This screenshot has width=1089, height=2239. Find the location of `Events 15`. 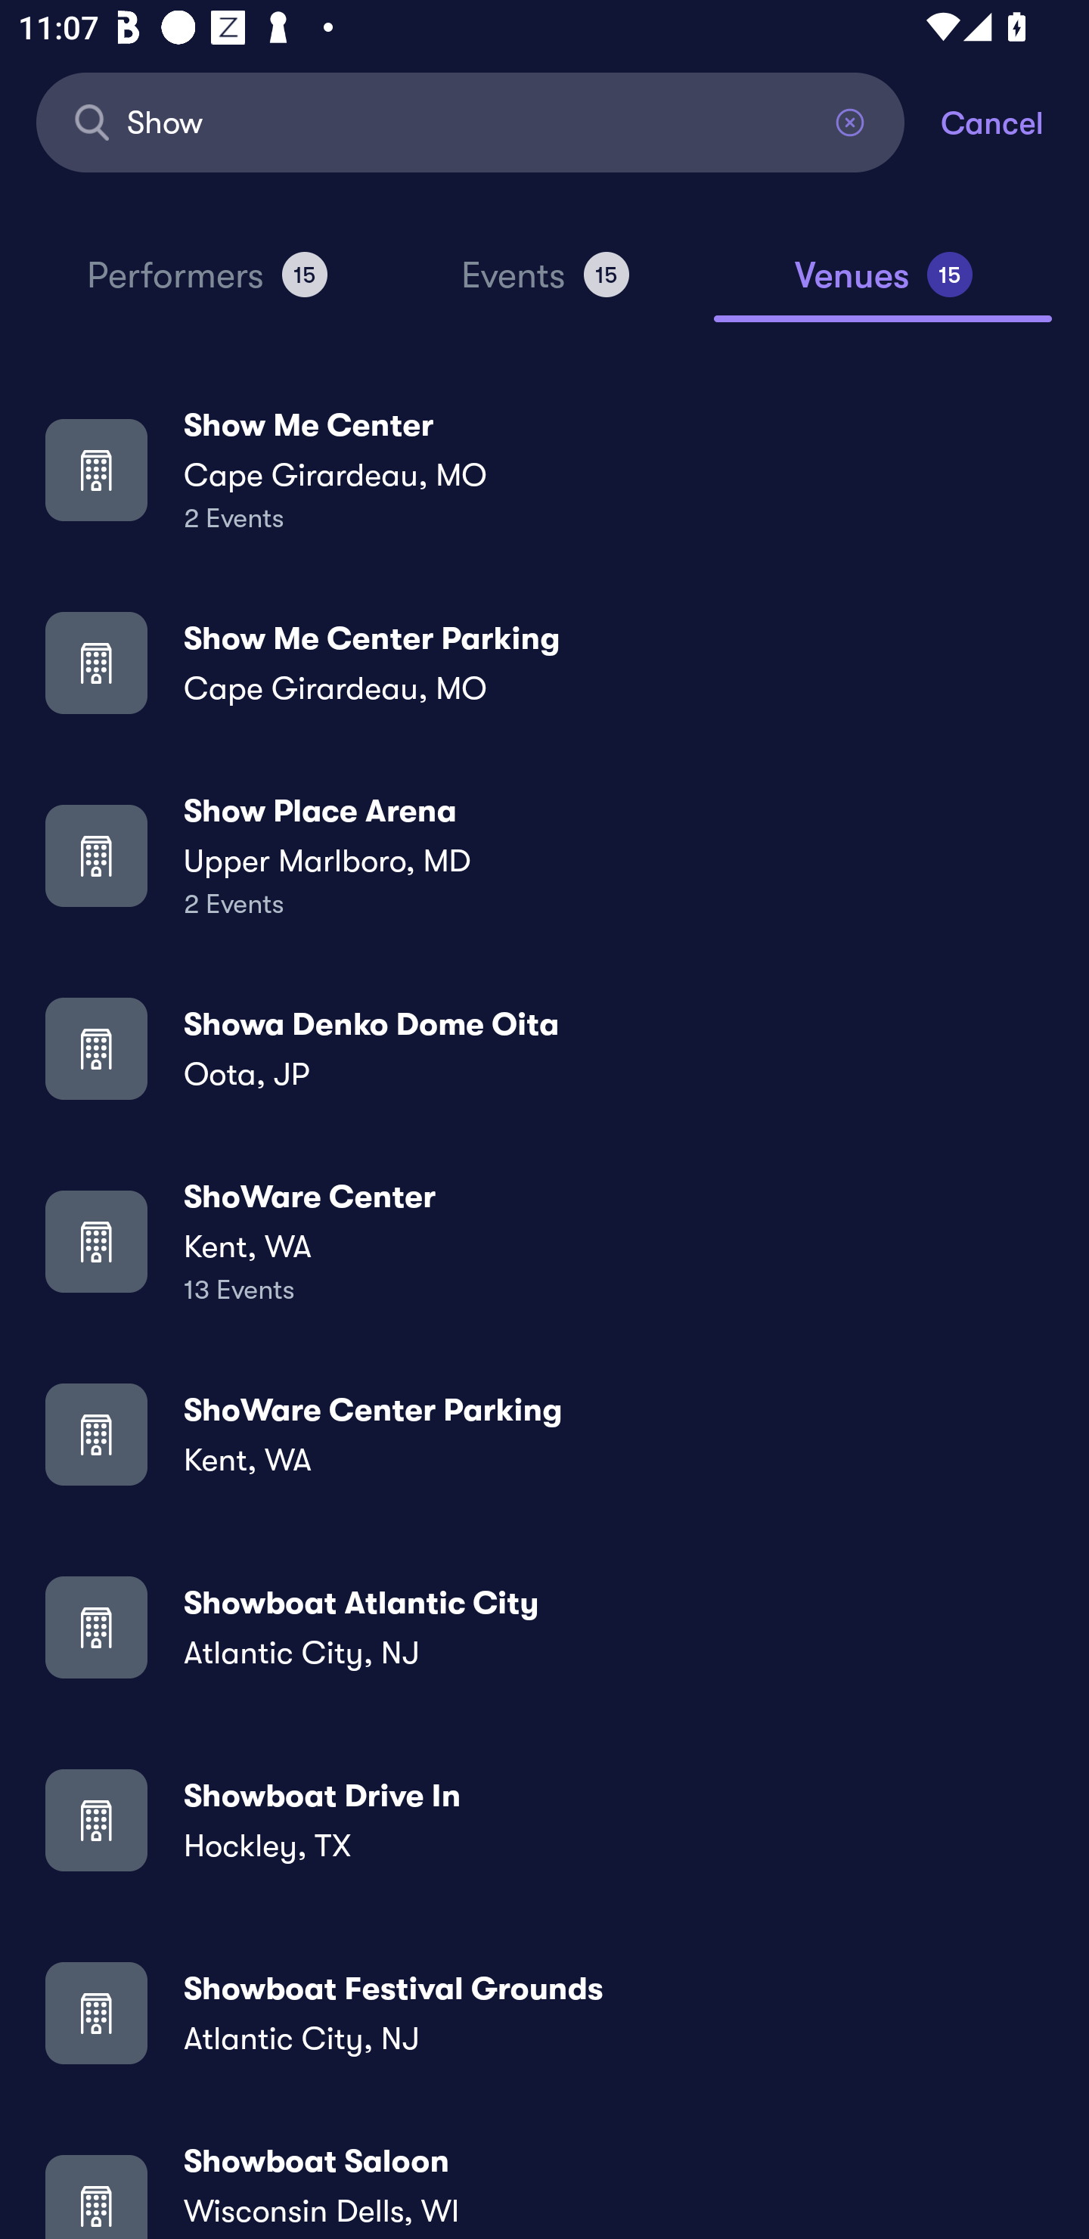

Events 15 is located at coordinates (544, 286).